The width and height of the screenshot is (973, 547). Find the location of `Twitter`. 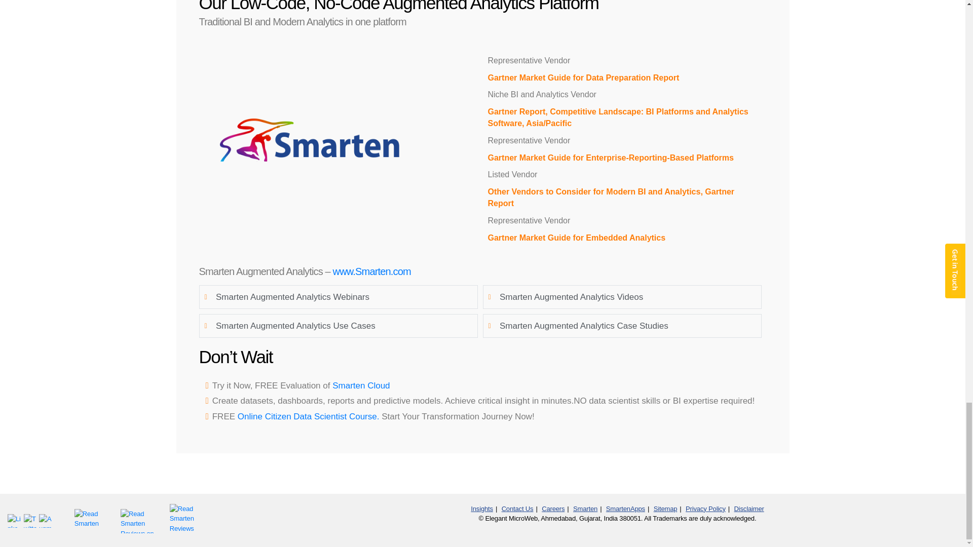

Twitter is located at coordinates (31, 521).